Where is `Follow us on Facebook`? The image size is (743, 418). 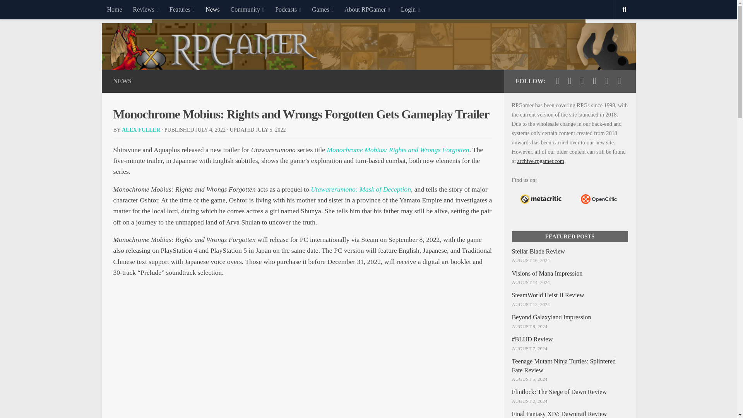 Follow us on Facebook is located at coordinates (570, 81).